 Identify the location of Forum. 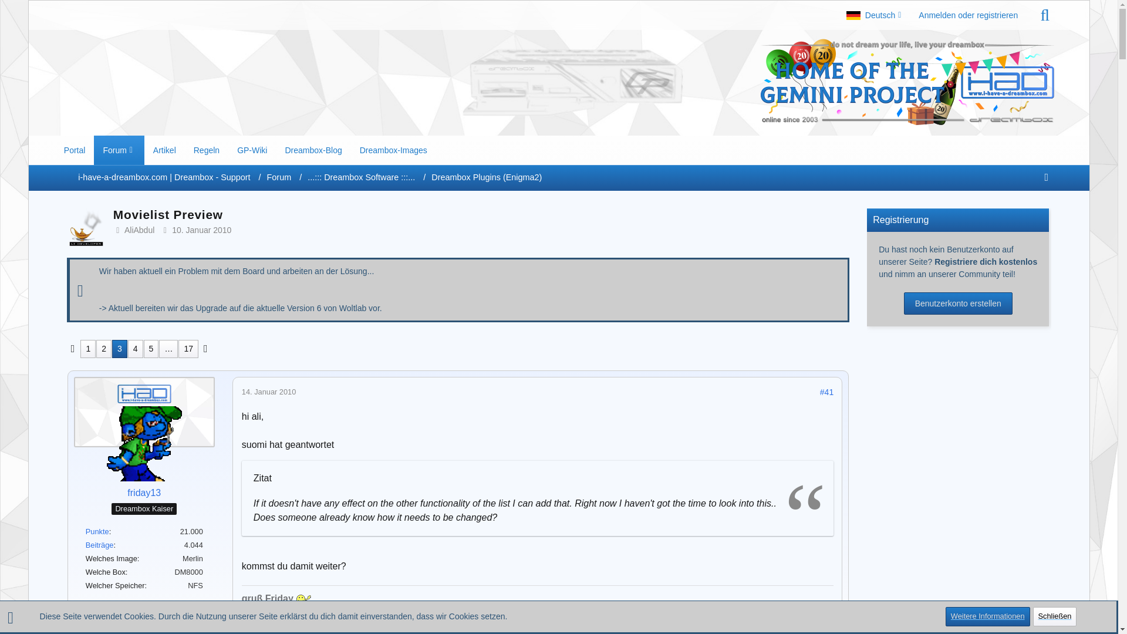
(279, 177).